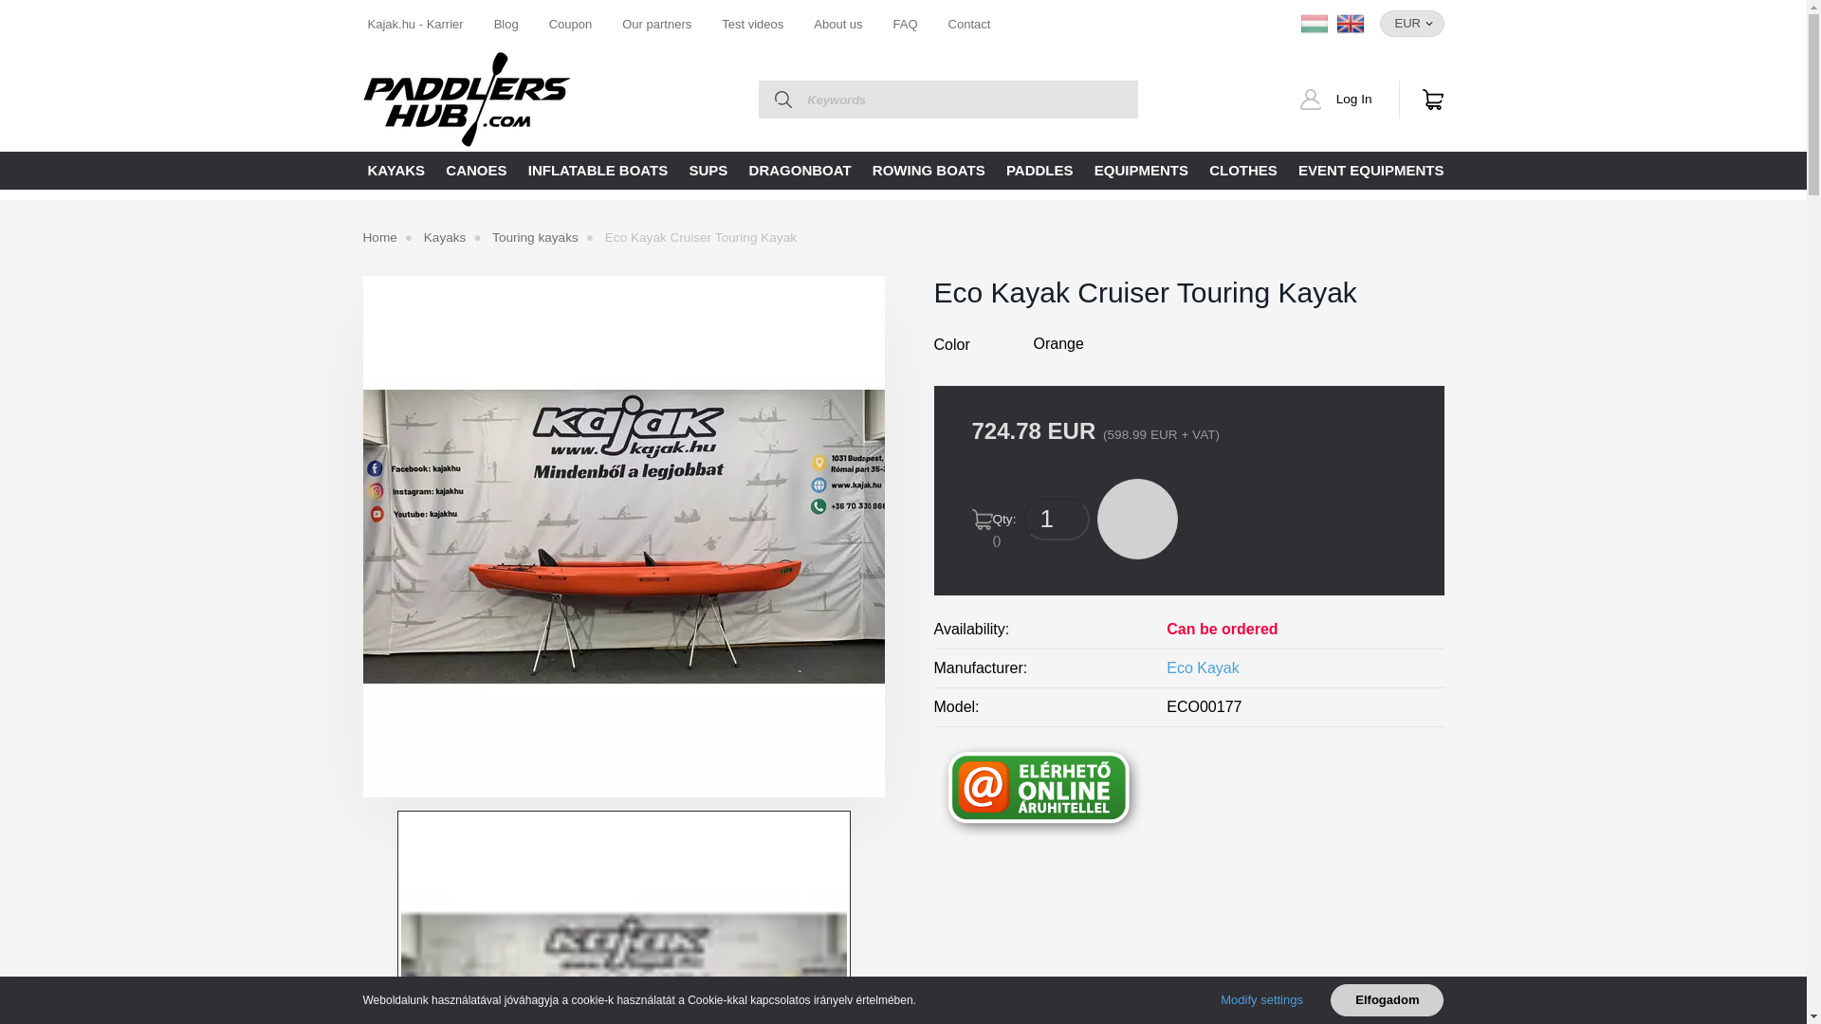 This screenshot has width=1821, height=1024. Describe the element at coordinates (476, 170) in the screenshot. I see `CANOES` at that location.